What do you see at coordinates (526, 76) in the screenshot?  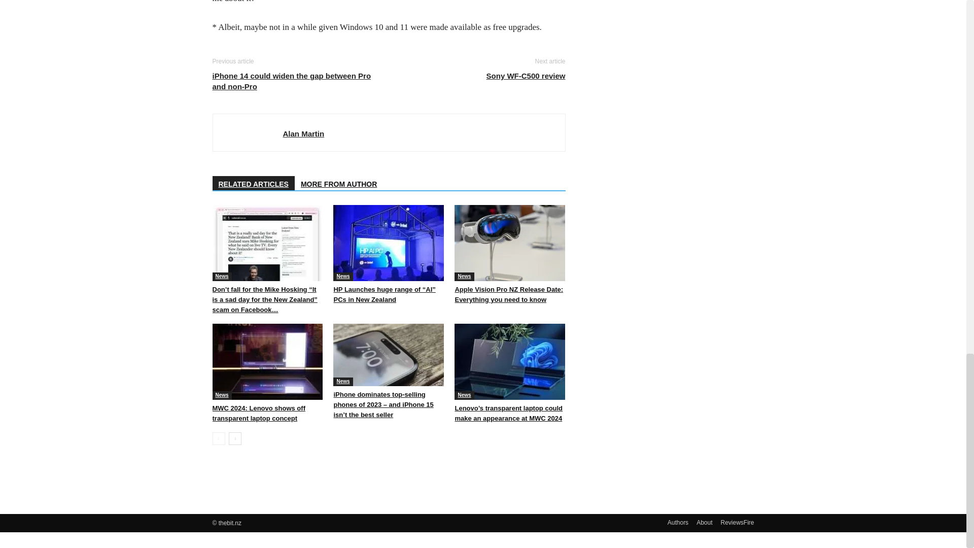 I see `Sony WF-C500 review` at bounding box center [526, 76].